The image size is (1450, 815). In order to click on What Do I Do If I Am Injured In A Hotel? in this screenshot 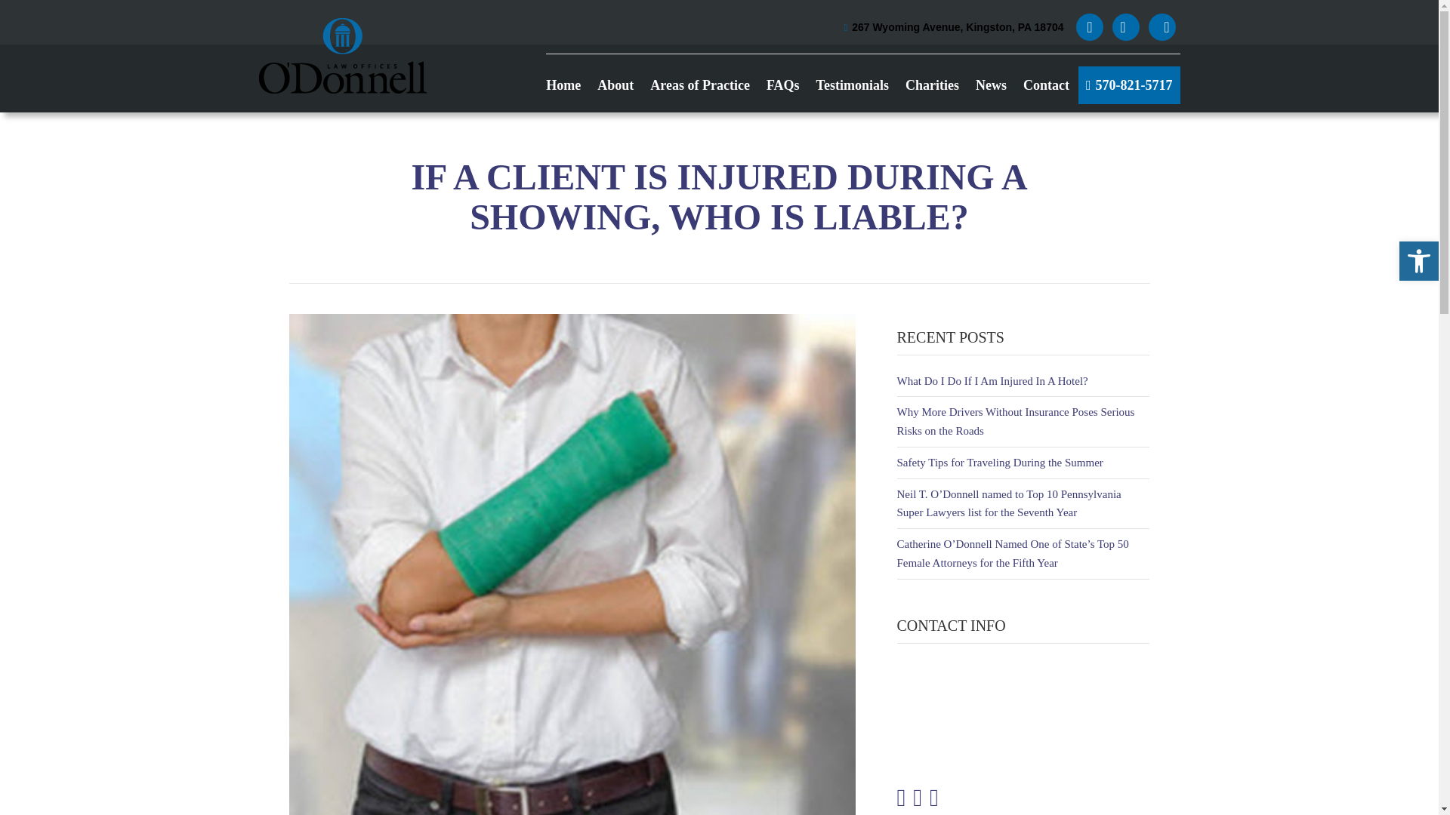, I will do `click(992, 380)`.